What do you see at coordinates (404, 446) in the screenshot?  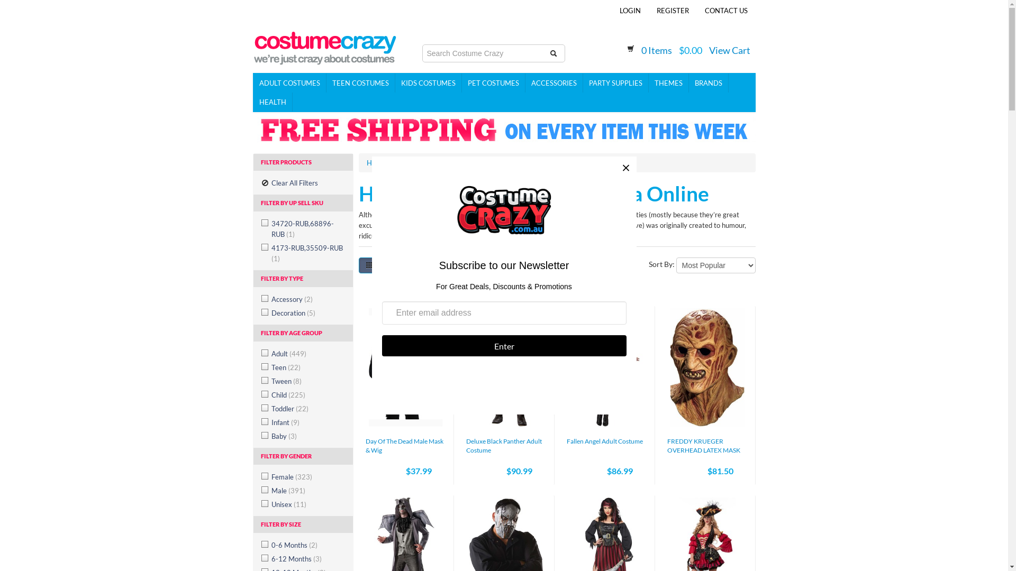 I see `Day Of The Dead Male Mask & Wig` at bounding box center [404, 446].